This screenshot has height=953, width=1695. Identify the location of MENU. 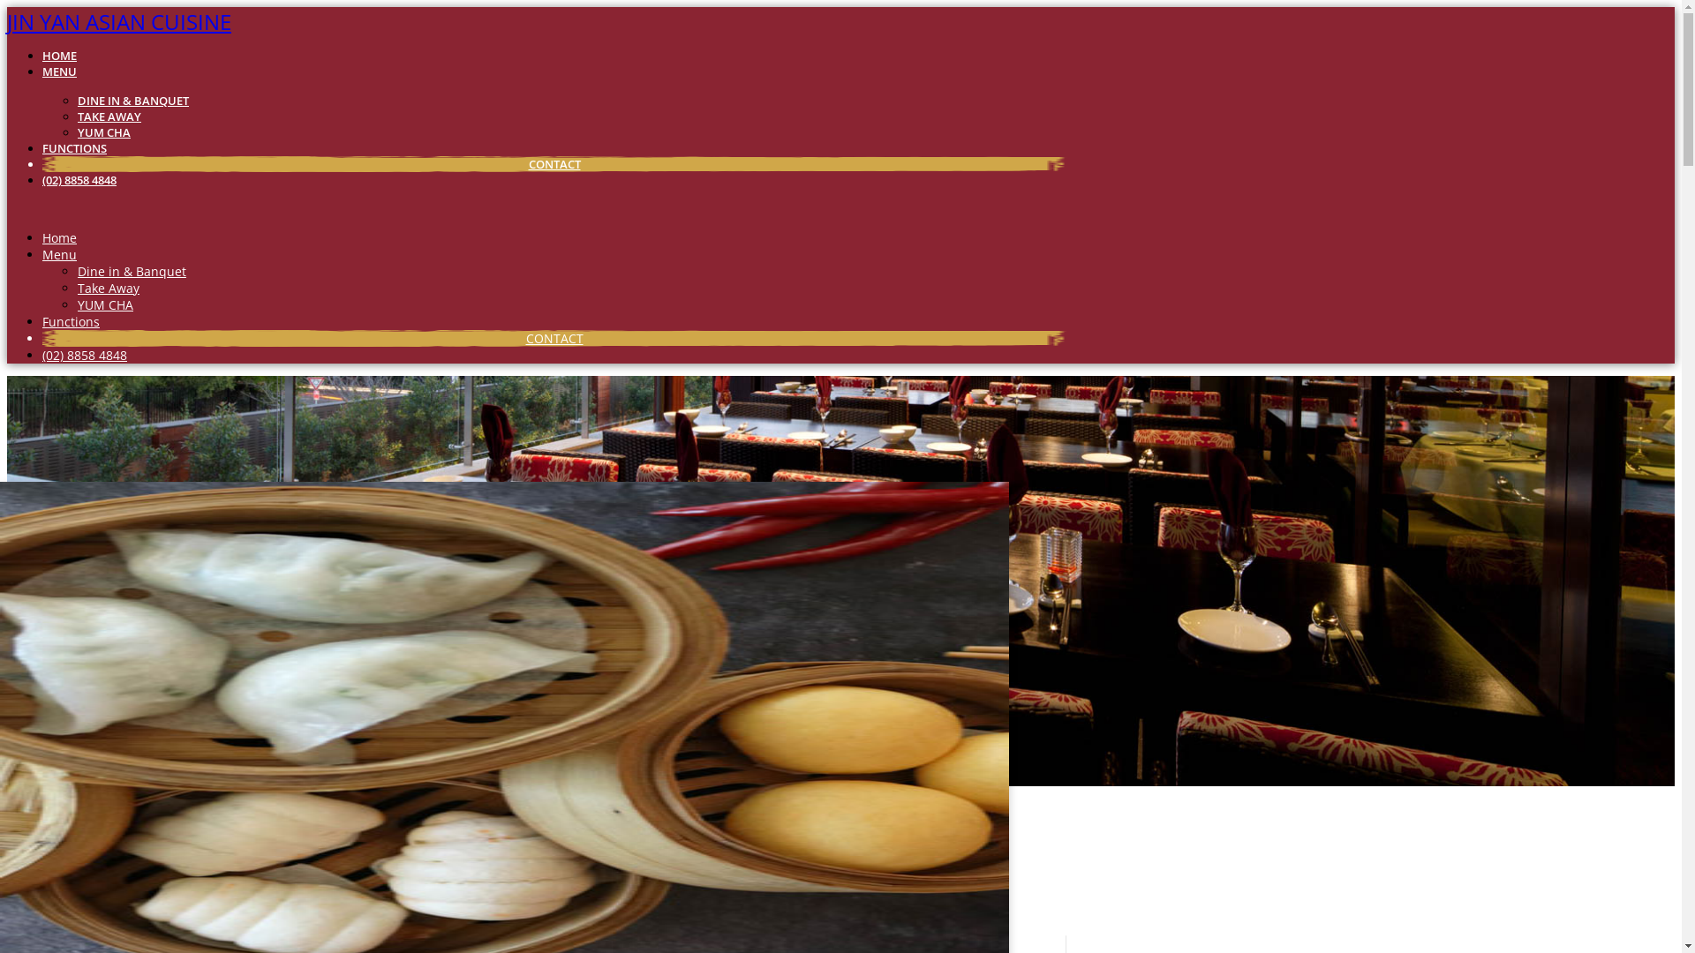
(60, 71).